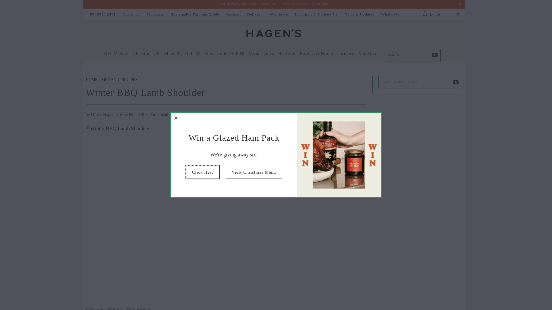 This screenshot has width=552, height=310. I want to click on Finish At Home, so click(316, 54).